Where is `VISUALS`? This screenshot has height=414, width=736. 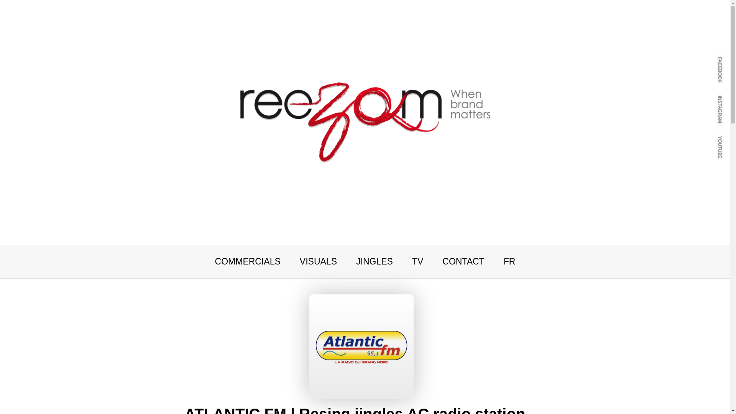
VISUALS is located at coordinates (318, 261).